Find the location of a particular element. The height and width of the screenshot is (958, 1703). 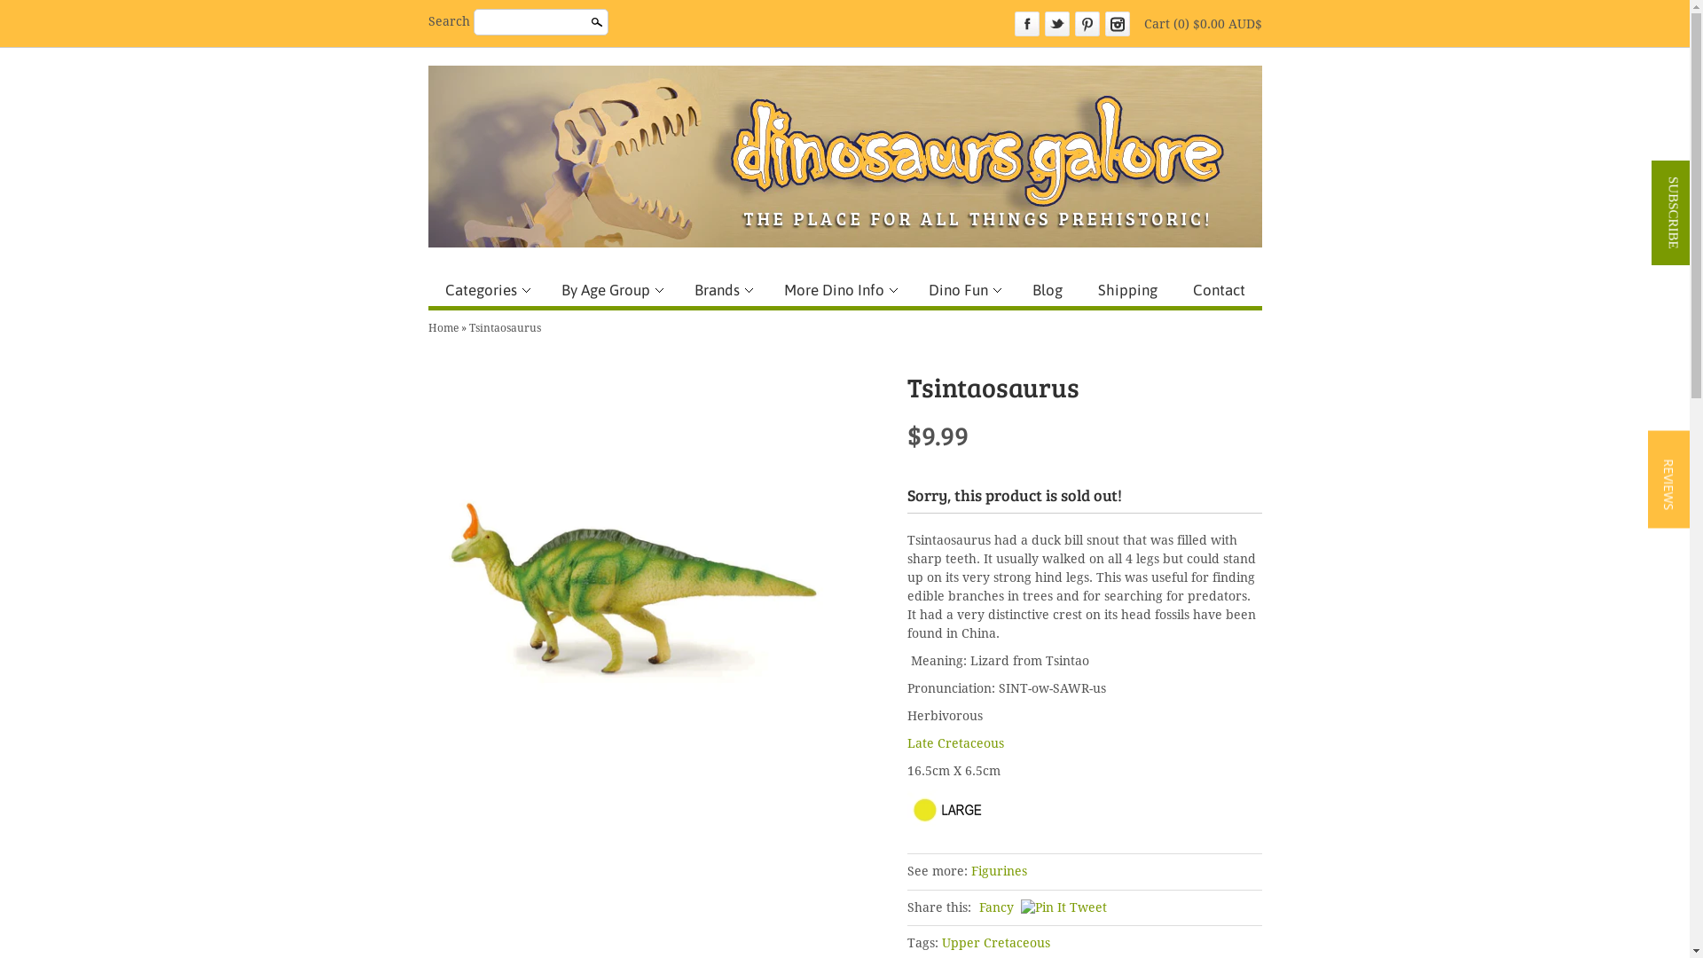

Pinterest is located at coordinates (1087, 24).